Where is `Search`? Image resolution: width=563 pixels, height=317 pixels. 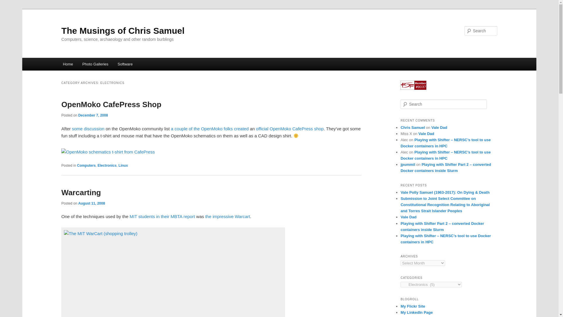
Search is located at coordinates (9, 3).